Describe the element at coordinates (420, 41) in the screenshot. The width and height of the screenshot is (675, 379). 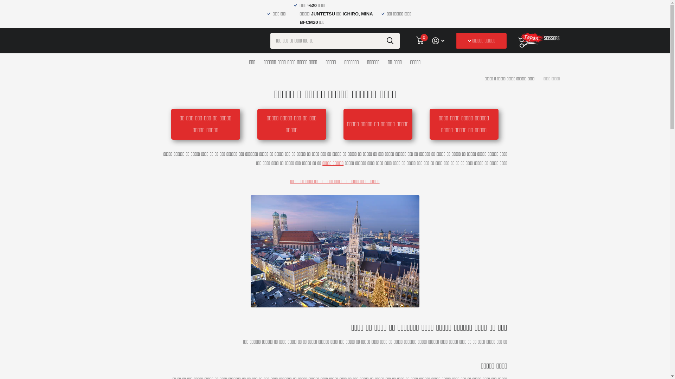
I see `0` at that location.